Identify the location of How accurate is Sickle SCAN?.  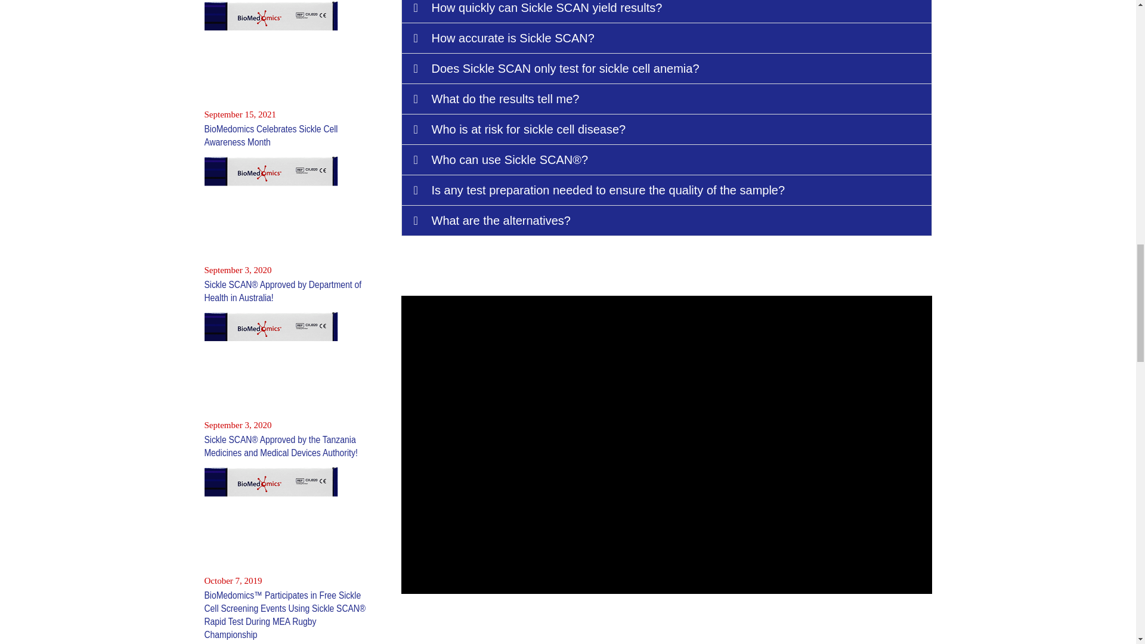
(513, 38).